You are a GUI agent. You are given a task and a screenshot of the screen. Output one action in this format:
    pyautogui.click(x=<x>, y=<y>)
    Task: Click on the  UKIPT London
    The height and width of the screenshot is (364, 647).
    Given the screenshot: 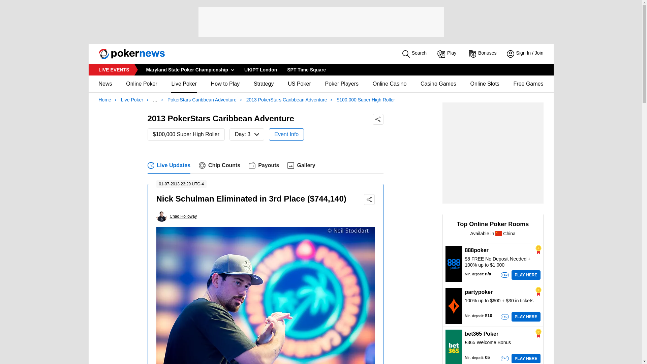 What is the action you would take?
    pyautogui.click(x=306, y=69)
    